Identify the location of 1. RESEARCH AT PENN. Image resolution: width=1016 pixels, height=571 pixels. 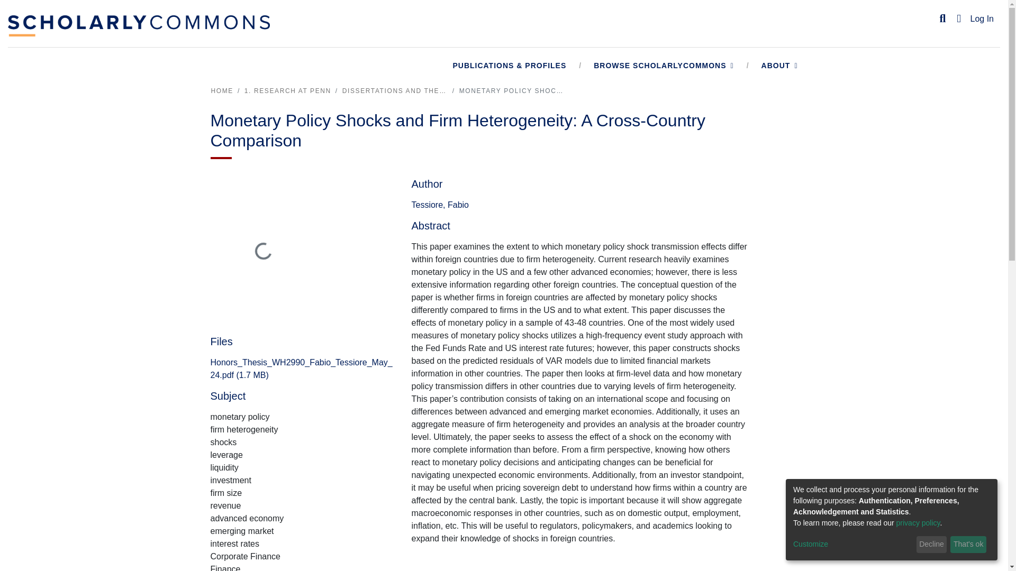
(288, 91).